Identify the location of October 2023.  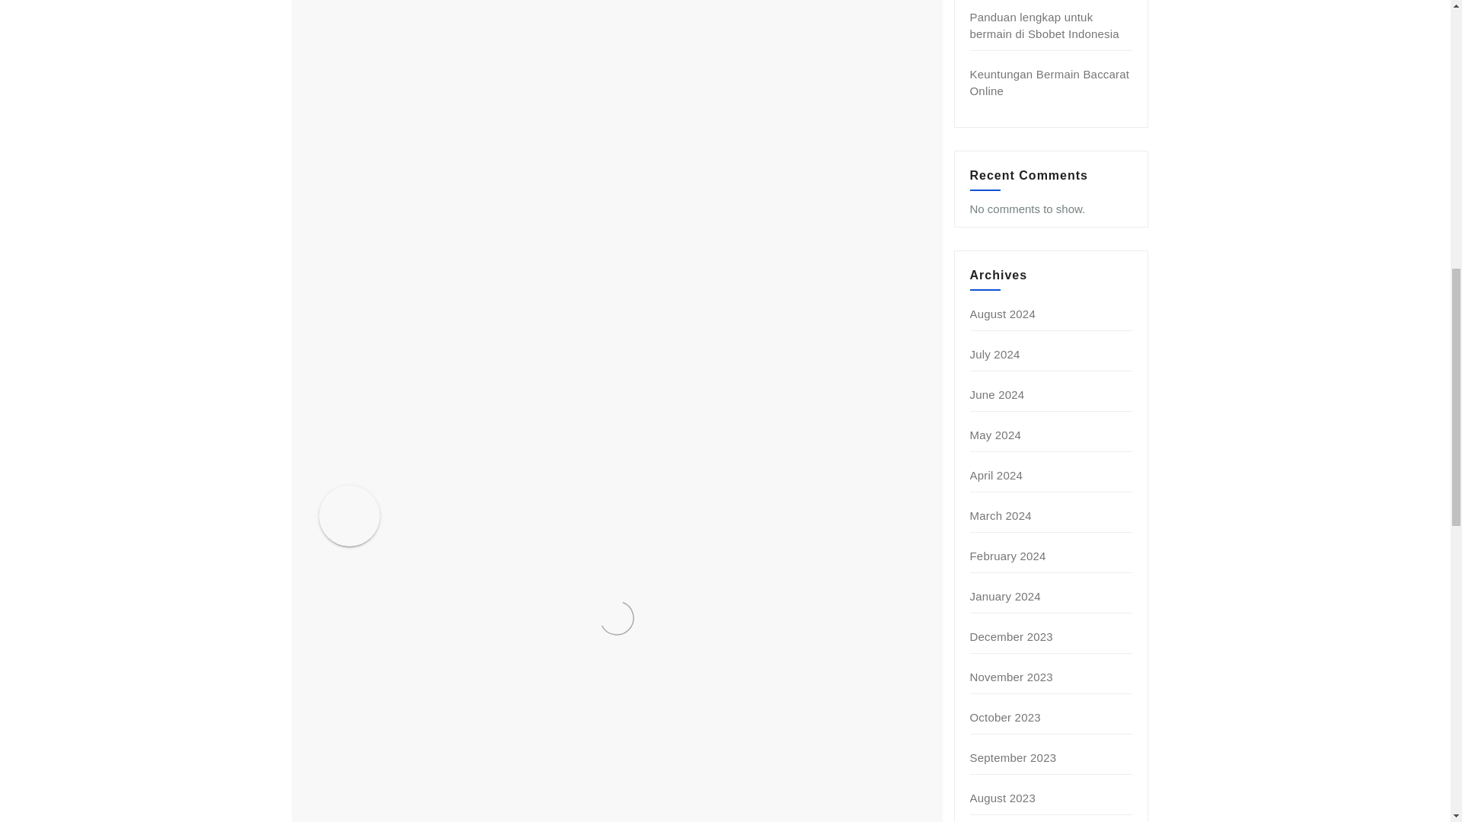
(1005, 717).